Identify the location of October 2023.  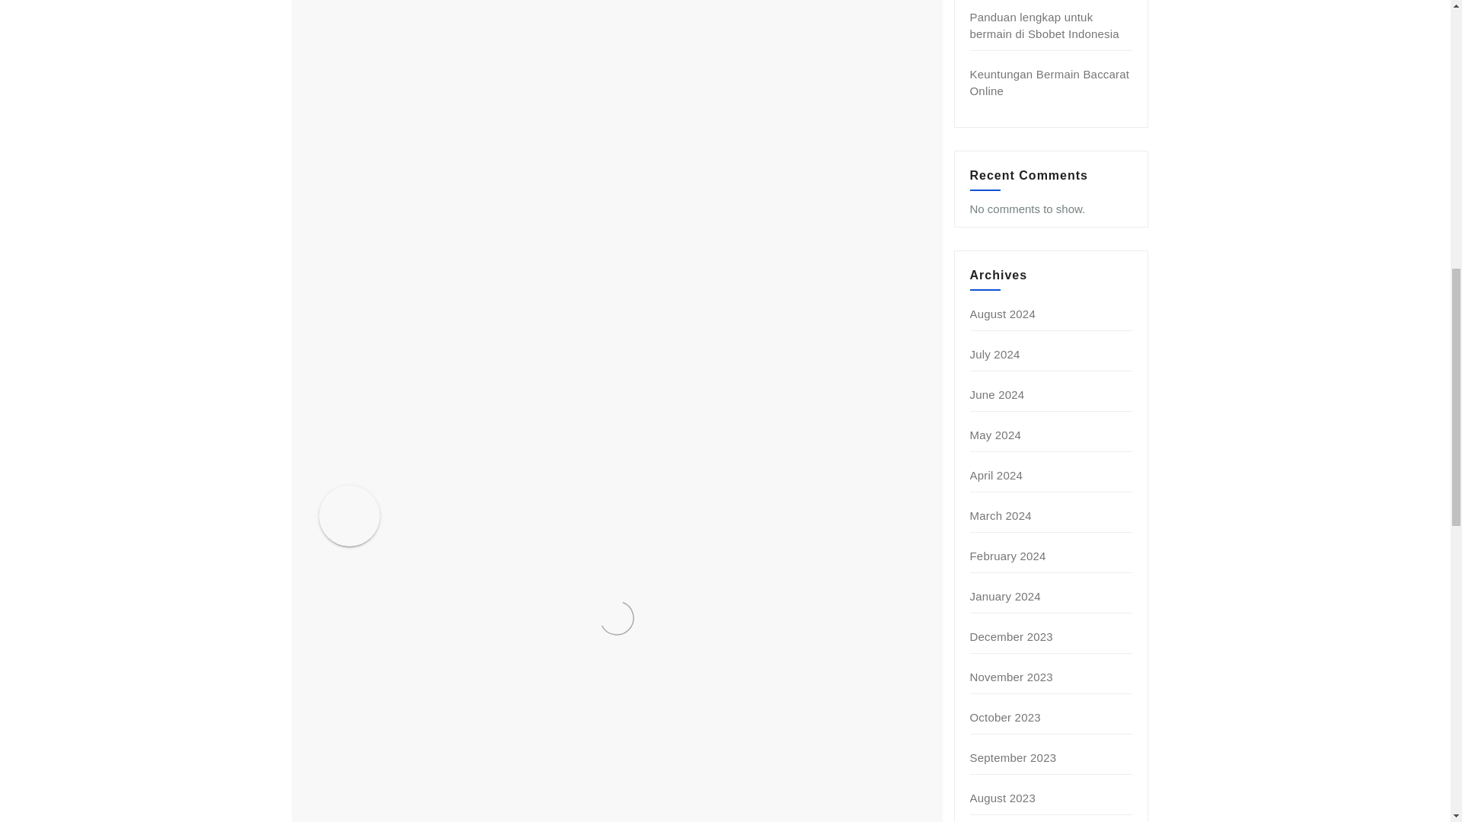
(1005, 717).